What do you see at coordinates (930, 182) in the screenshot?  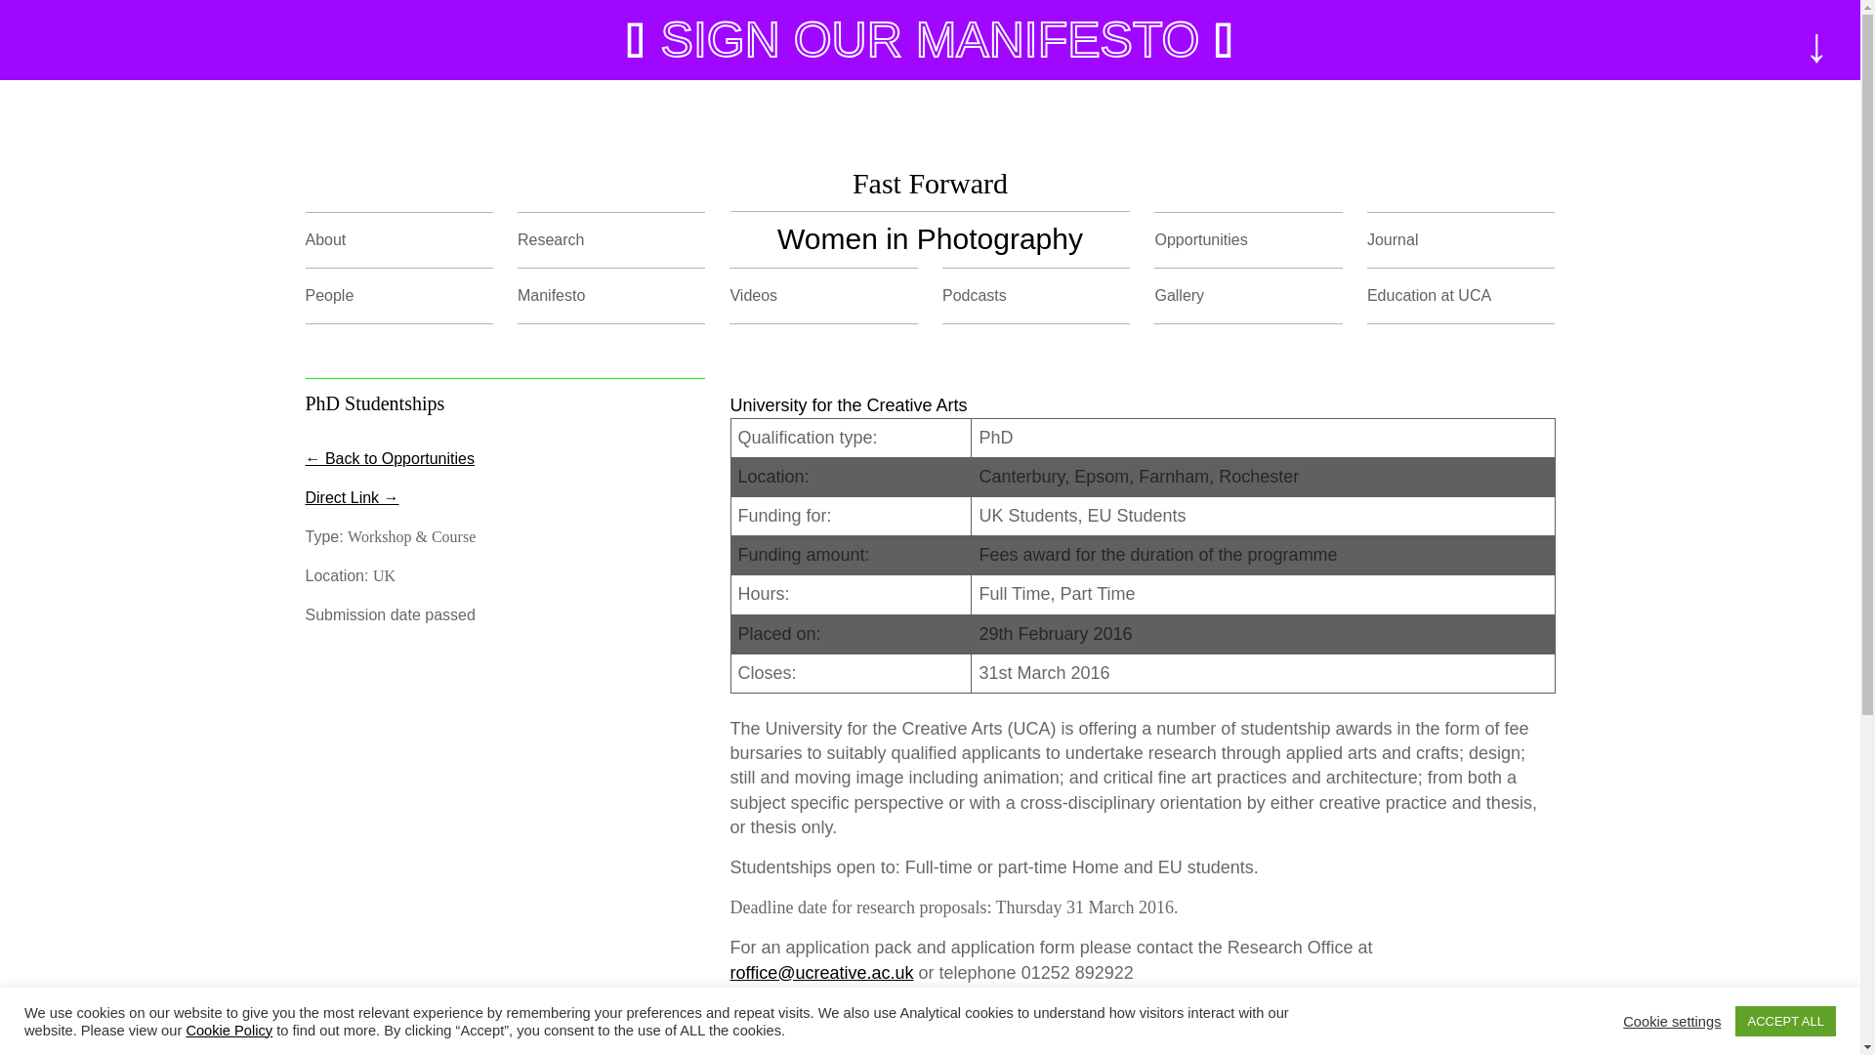 I see `Fast Forward` at bounding box center [930, 182].